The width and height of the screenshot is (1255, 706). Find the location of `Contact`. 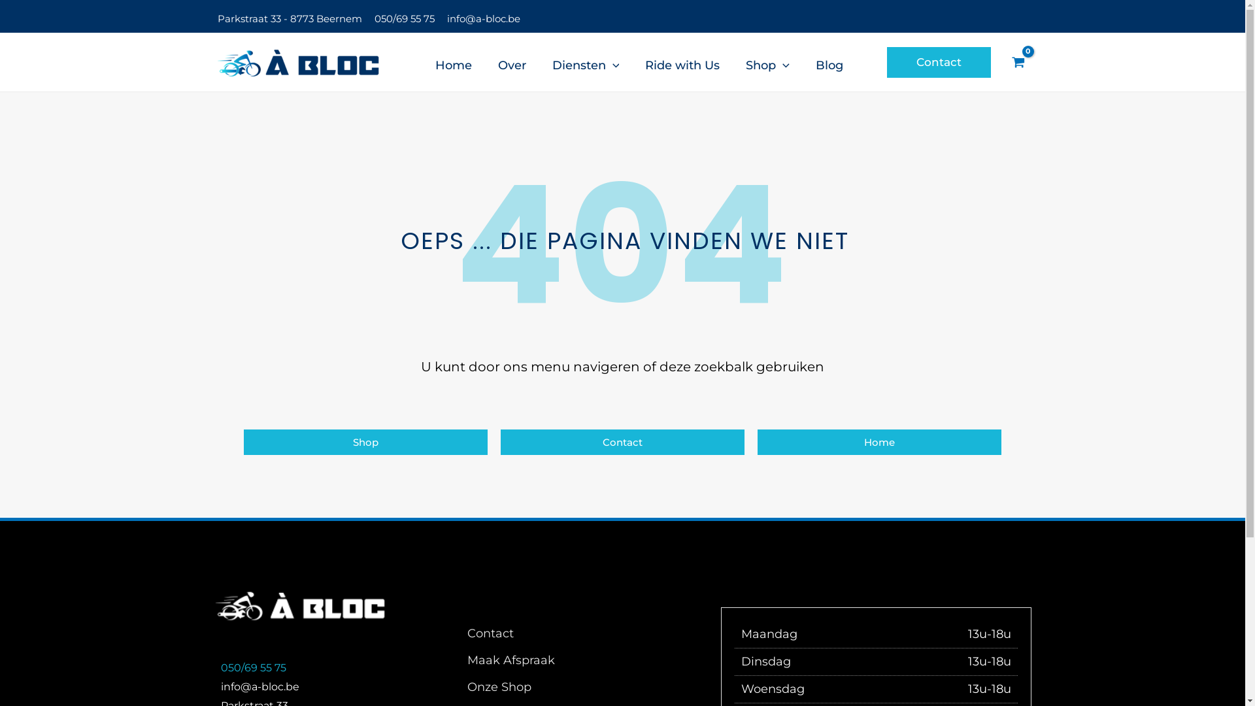

Contact is located at coordinates (622, 442).